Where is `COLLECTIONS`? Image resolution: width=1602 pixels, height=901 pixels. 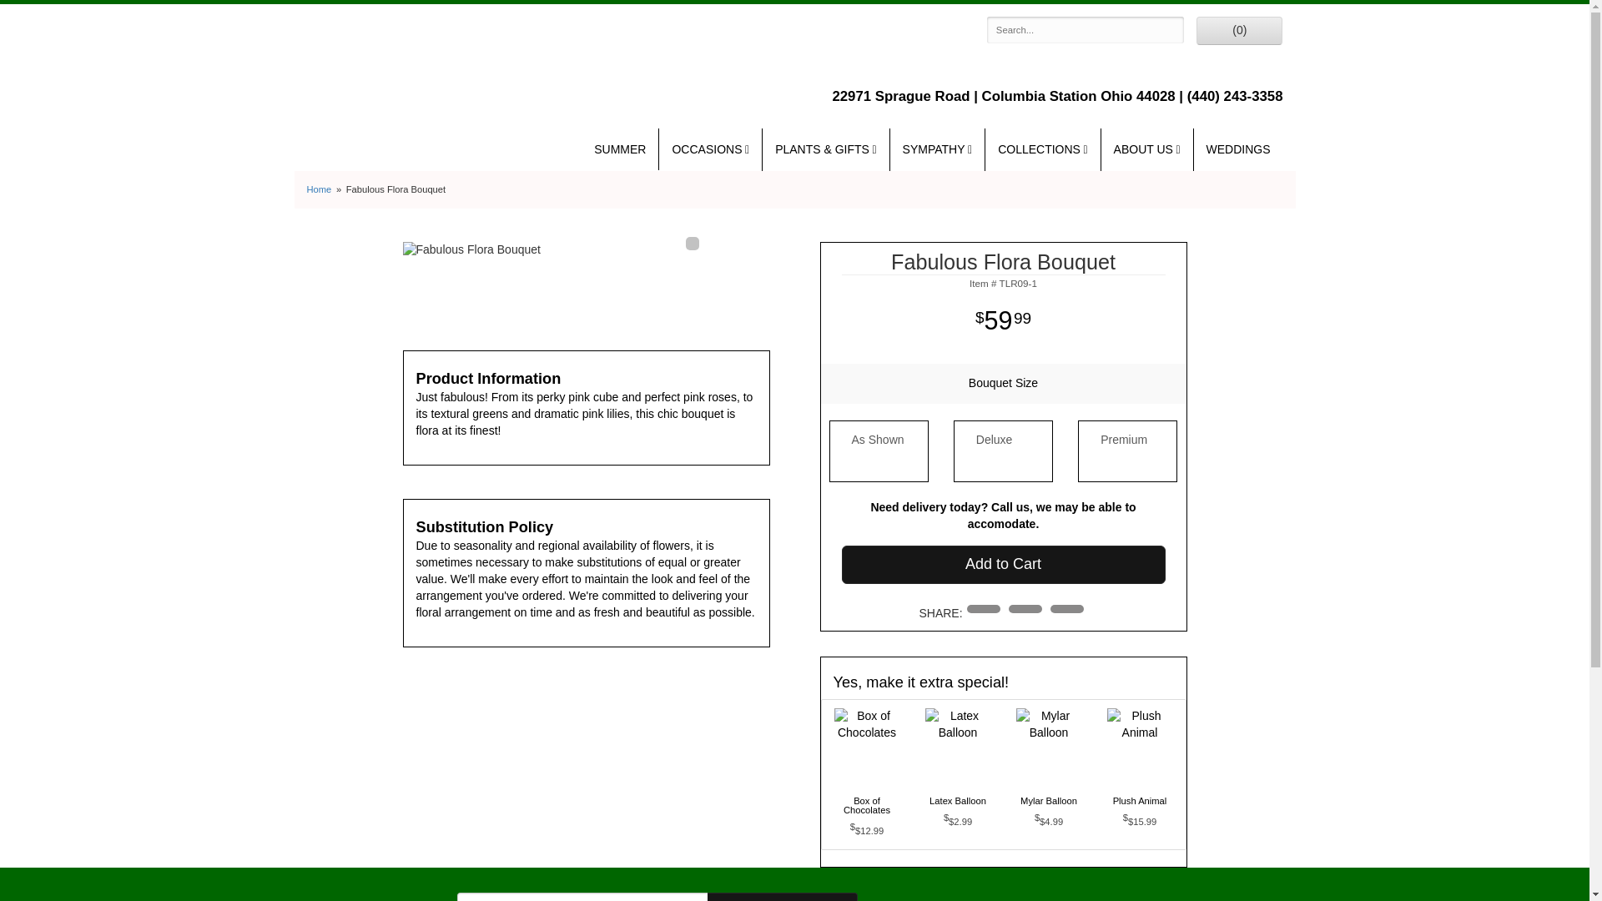 COLLECTIONS is located at coordinates (1041, 150).